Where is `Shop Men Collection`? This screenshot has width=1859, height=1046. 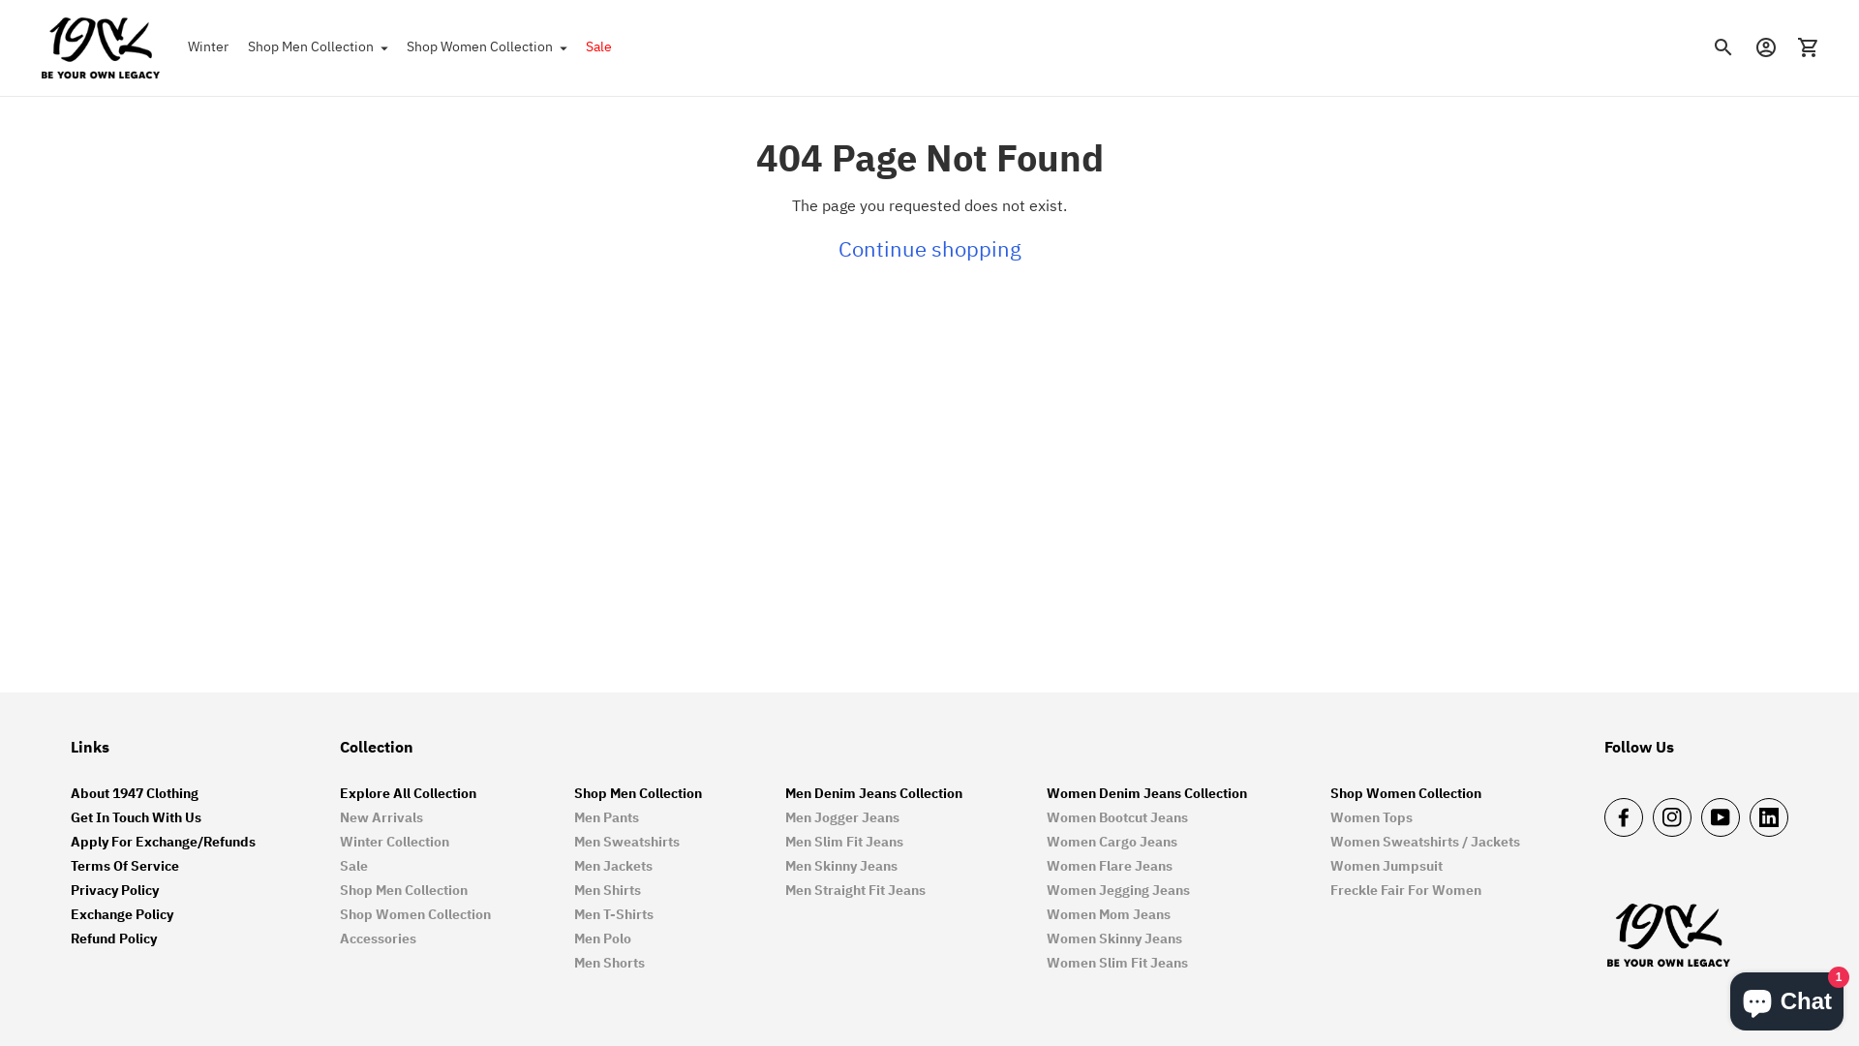 Shop Men Collection is located at coordinates (318, 47).